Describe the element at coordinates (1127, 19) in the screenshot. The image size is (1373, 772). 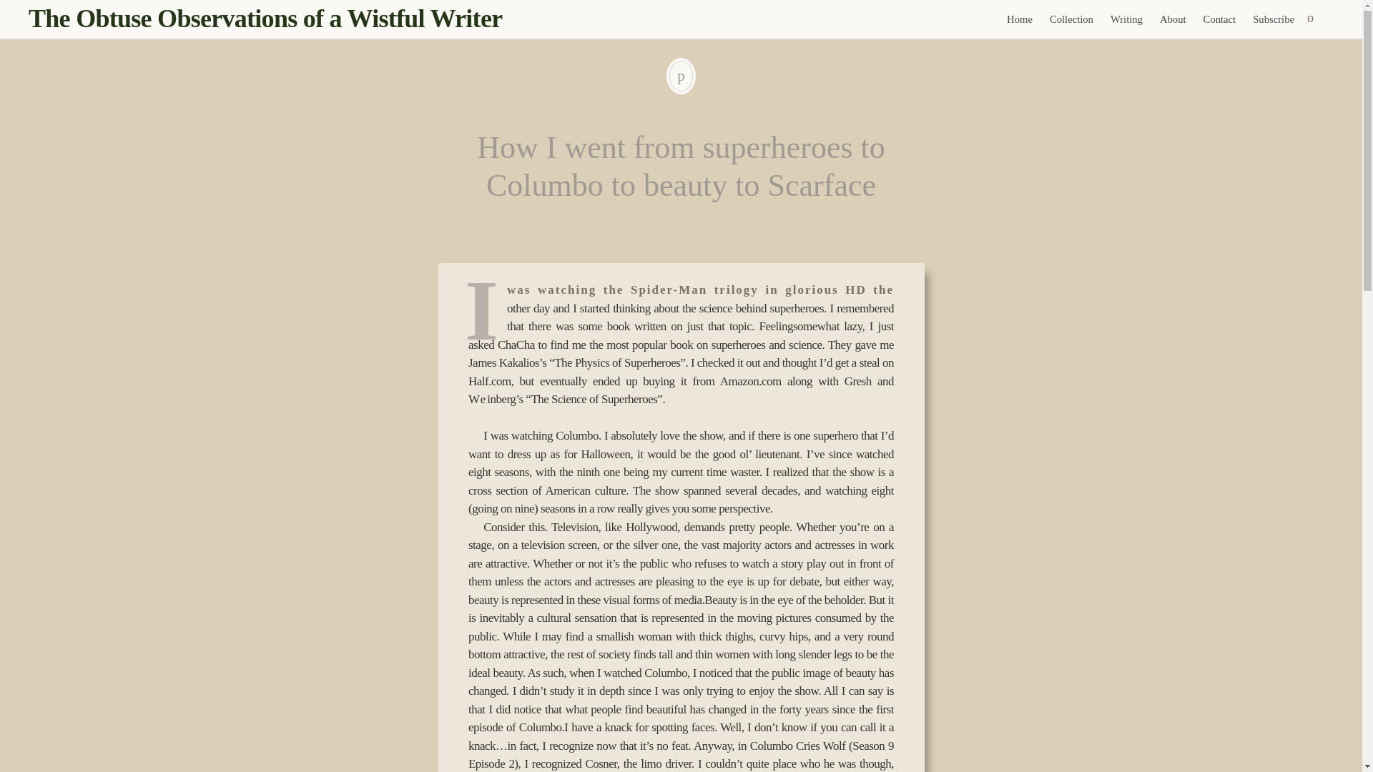
I see `Writing` at that location.